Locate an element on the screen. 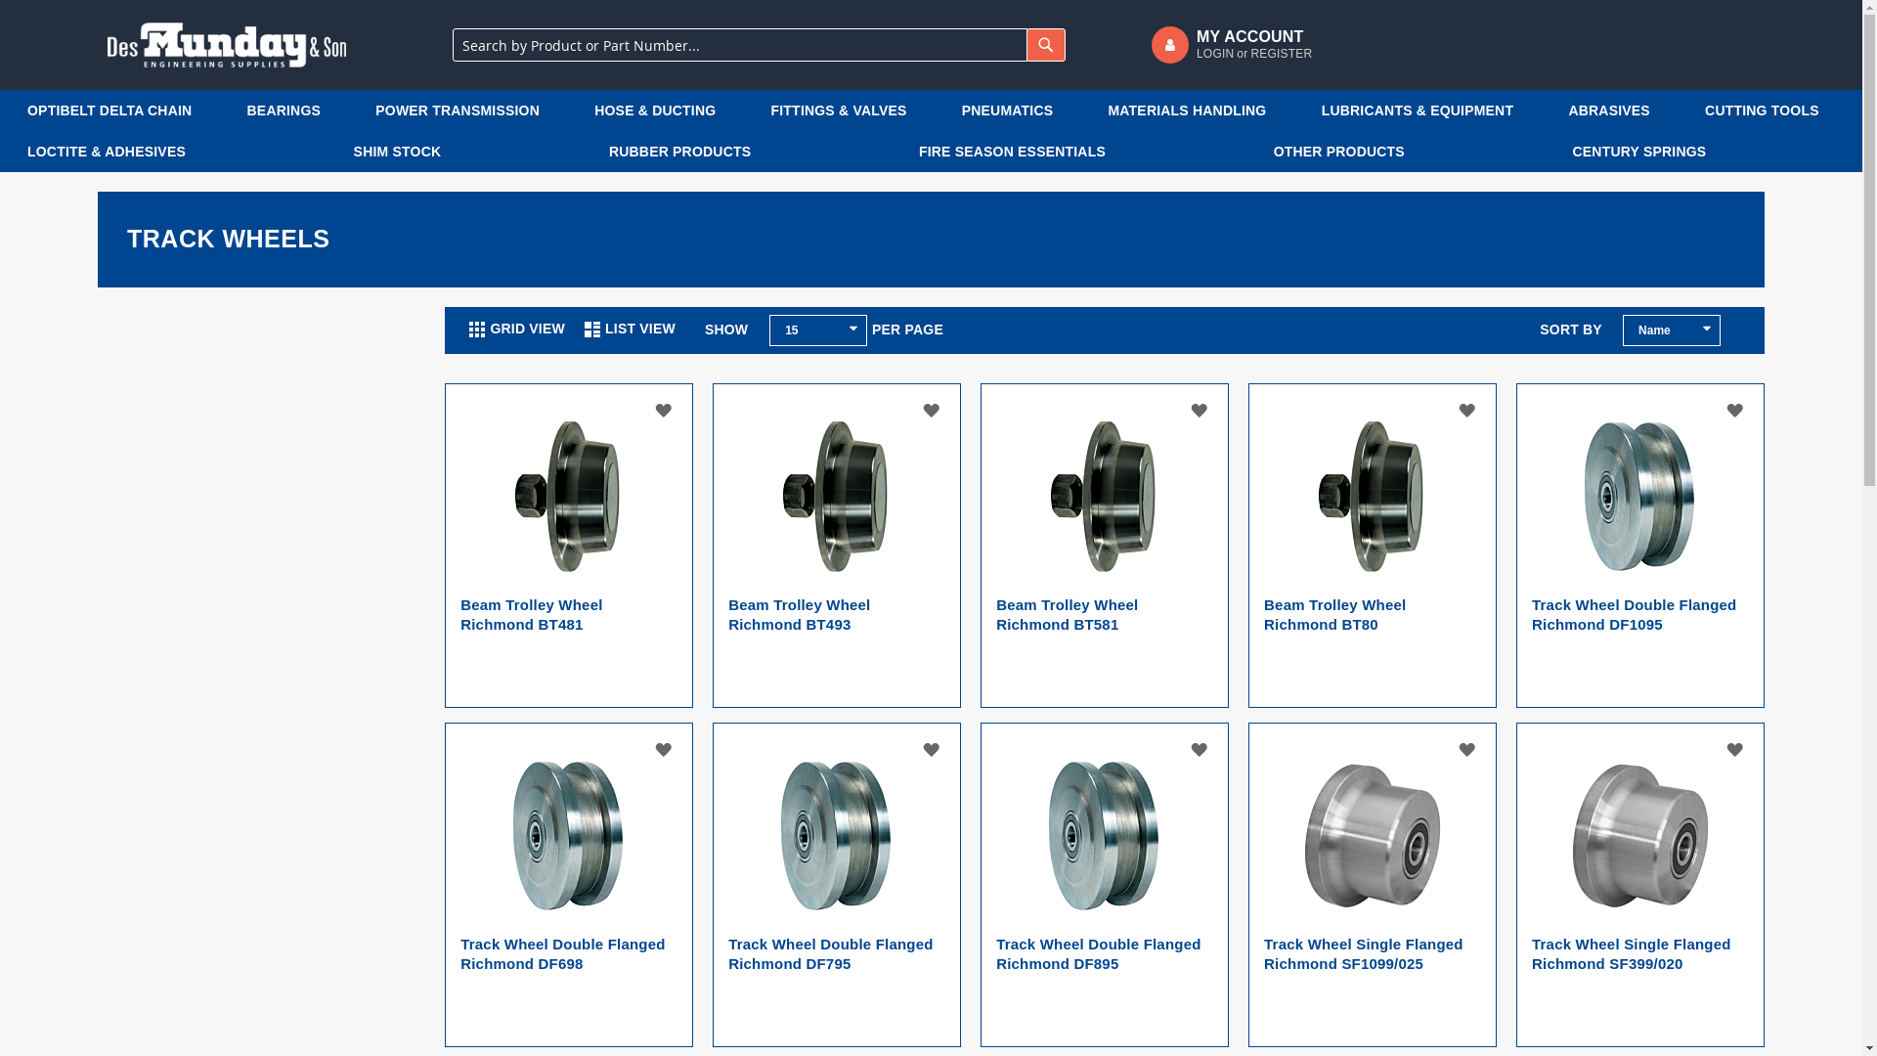 The height and width of the screenshot is (1056, 1877). SHIM STOCK is located at coordinates (461, 152).